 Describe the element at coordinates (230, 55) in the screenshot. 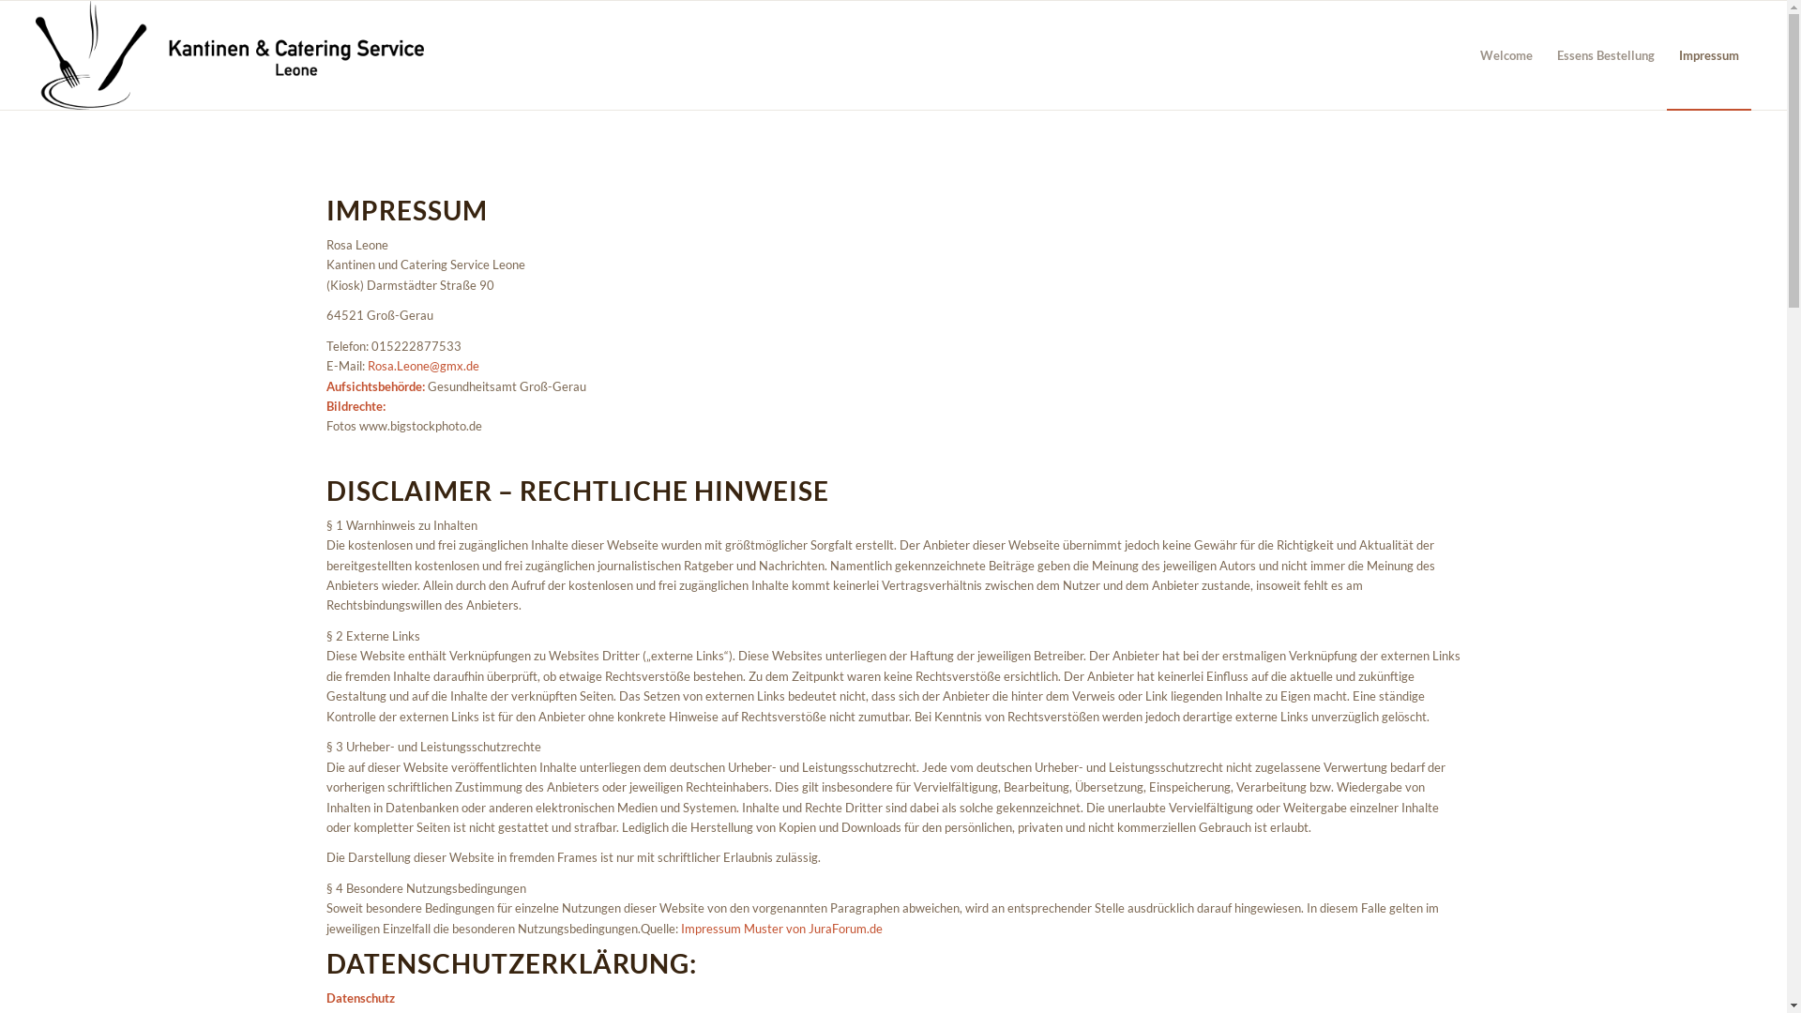

I see `LogoRosiNeu2018` at that location.